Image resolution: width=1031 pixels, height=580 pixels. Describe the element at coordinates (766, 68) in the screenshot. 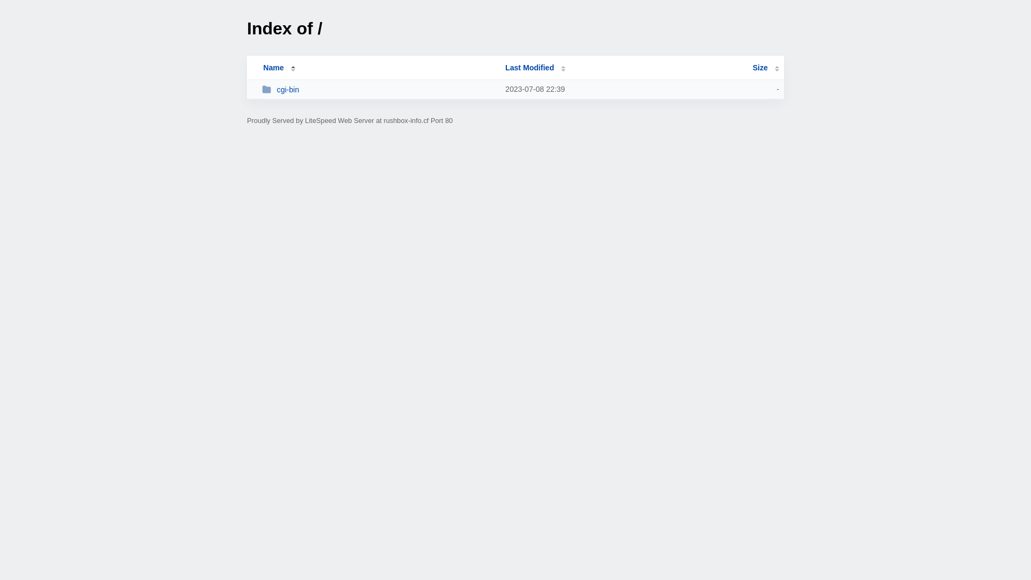

I see `Size` at that location.